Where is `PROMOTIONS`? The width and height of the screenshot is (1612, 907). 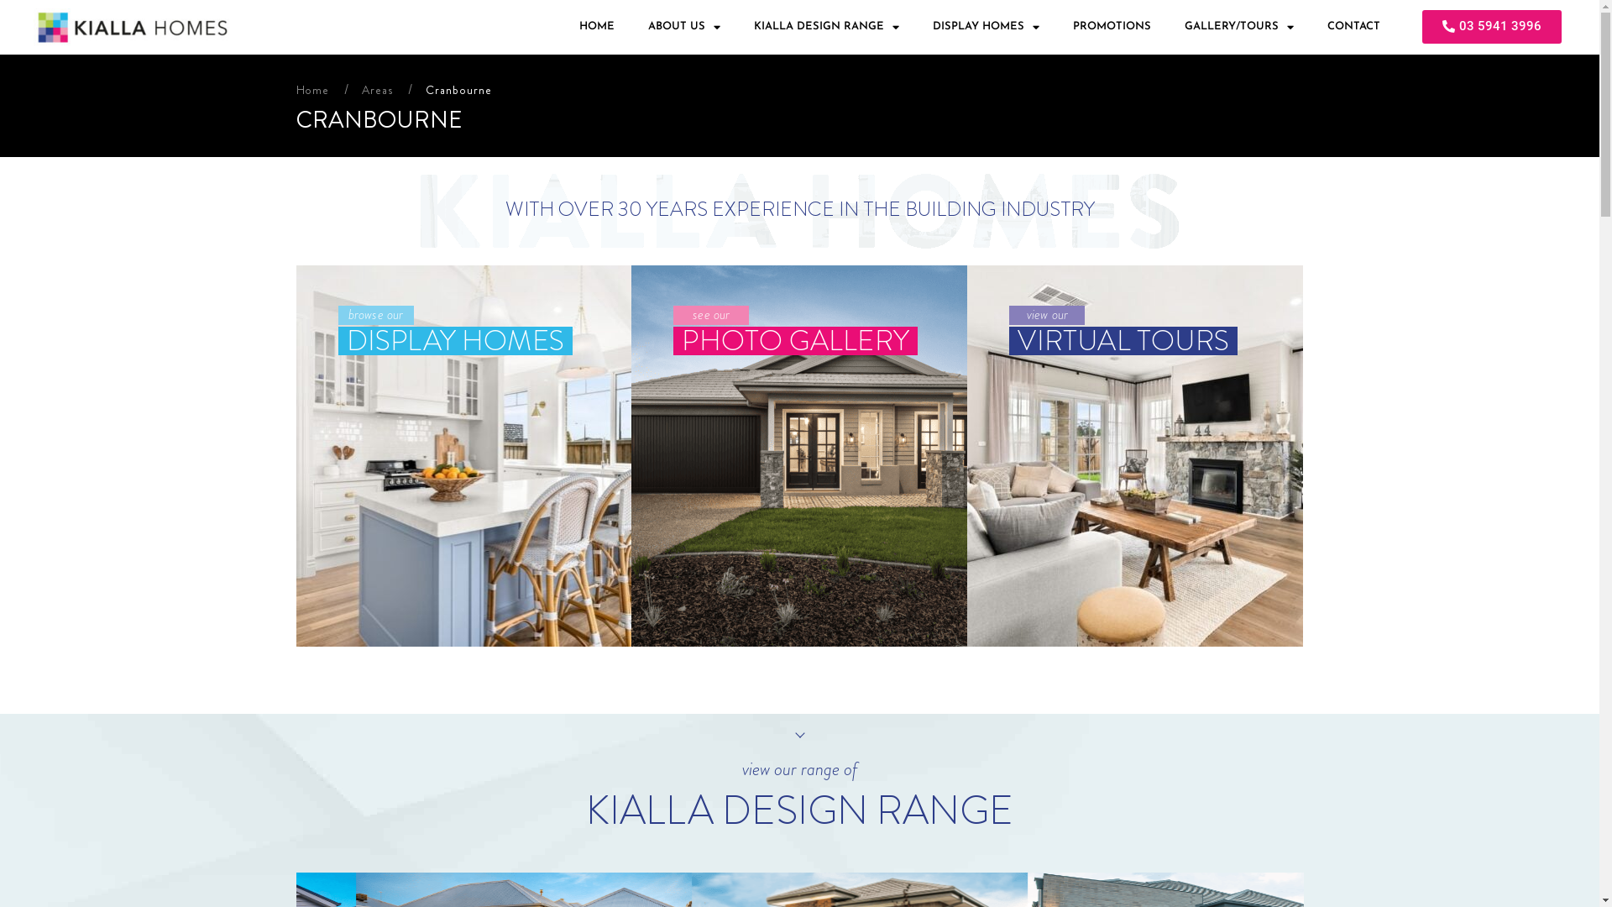 PROMOTIONS is located at coordinates (1112, 27).